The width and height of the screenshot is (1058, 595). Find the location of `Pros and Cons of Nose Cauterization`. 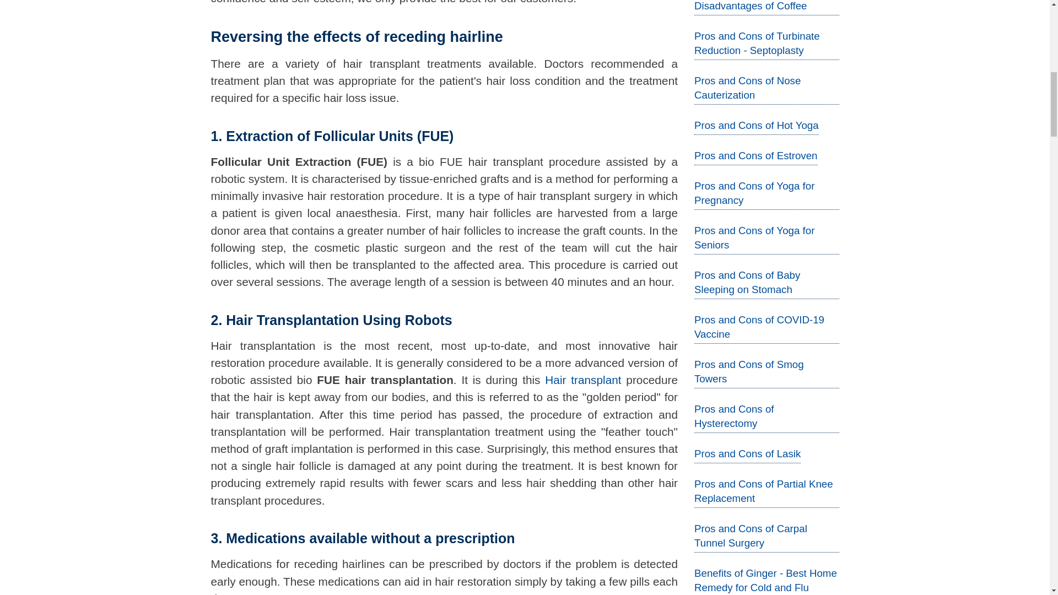

Pros and Cons of Nose Cauterization is located at coordinates (747, 88).